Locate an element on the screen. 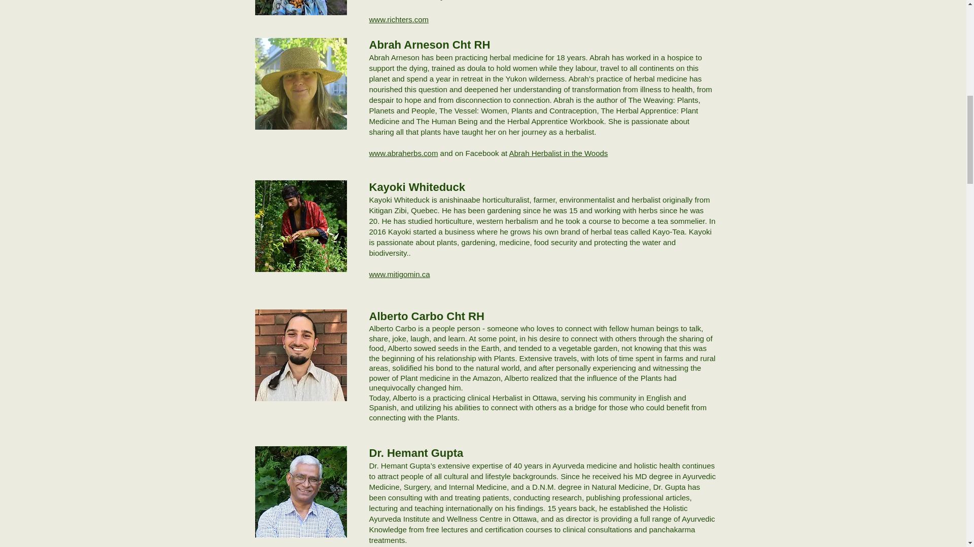  Abrah-portrait-2.jpeg is located at coordinates (300, 492).